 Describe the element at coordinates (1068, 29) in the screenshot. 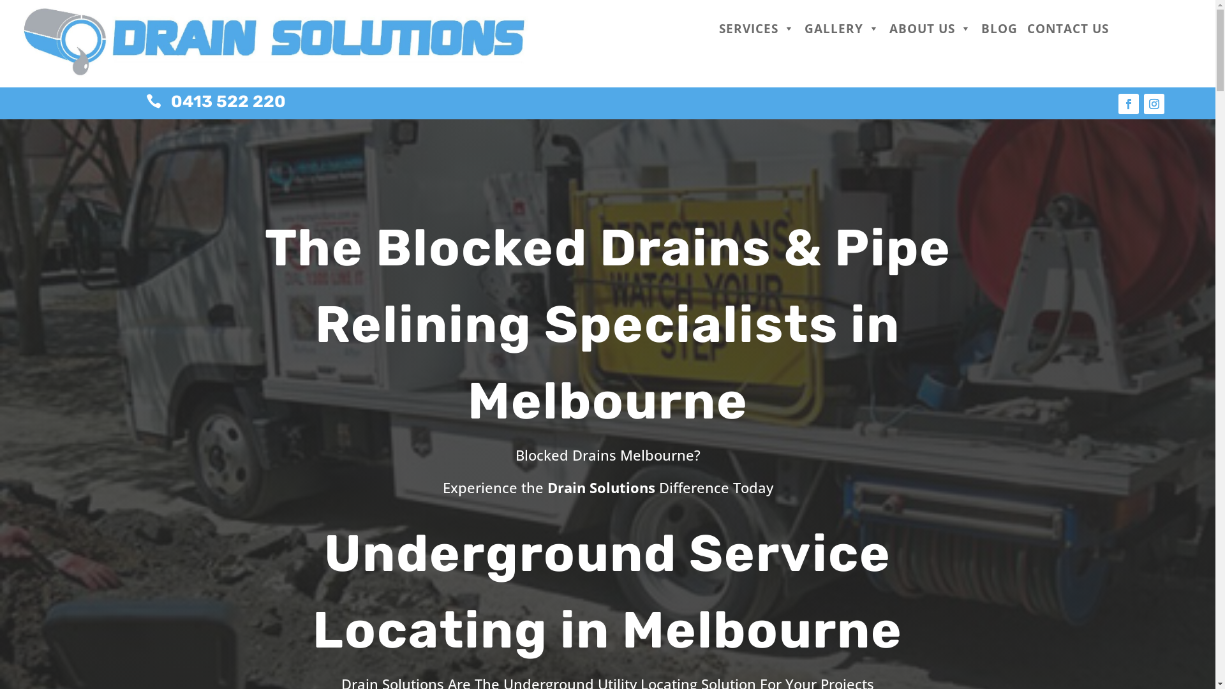

I see `CONTACT US` at that location.